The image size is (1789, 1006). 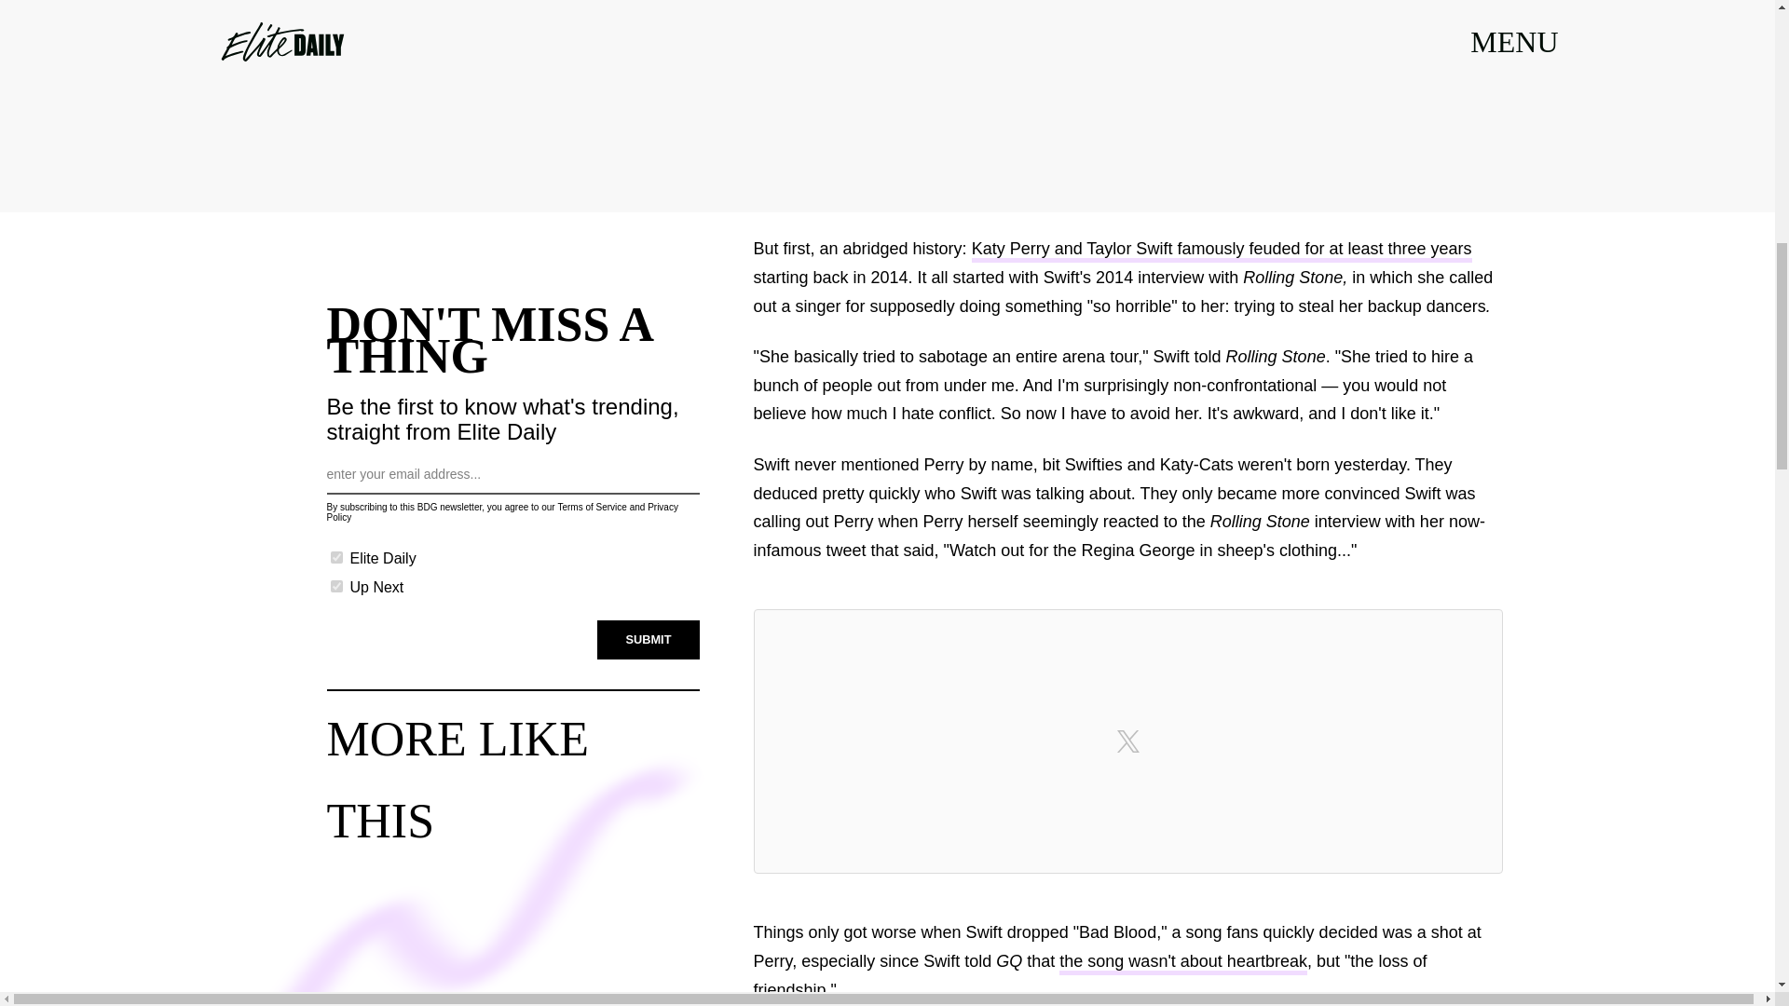 I want to click on Privacy Policy, so click(x=501, y=511).